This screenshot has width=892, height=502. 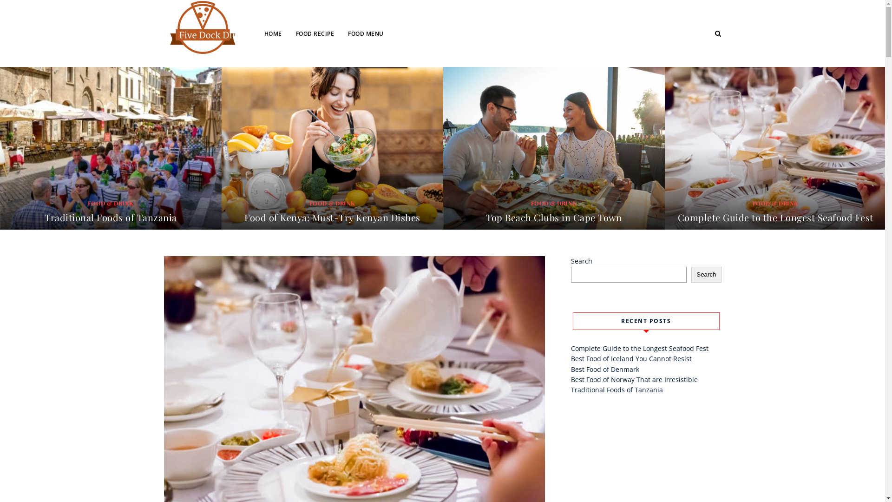 I want to click on FOOD & DRINK, so click(x=111, y=203).